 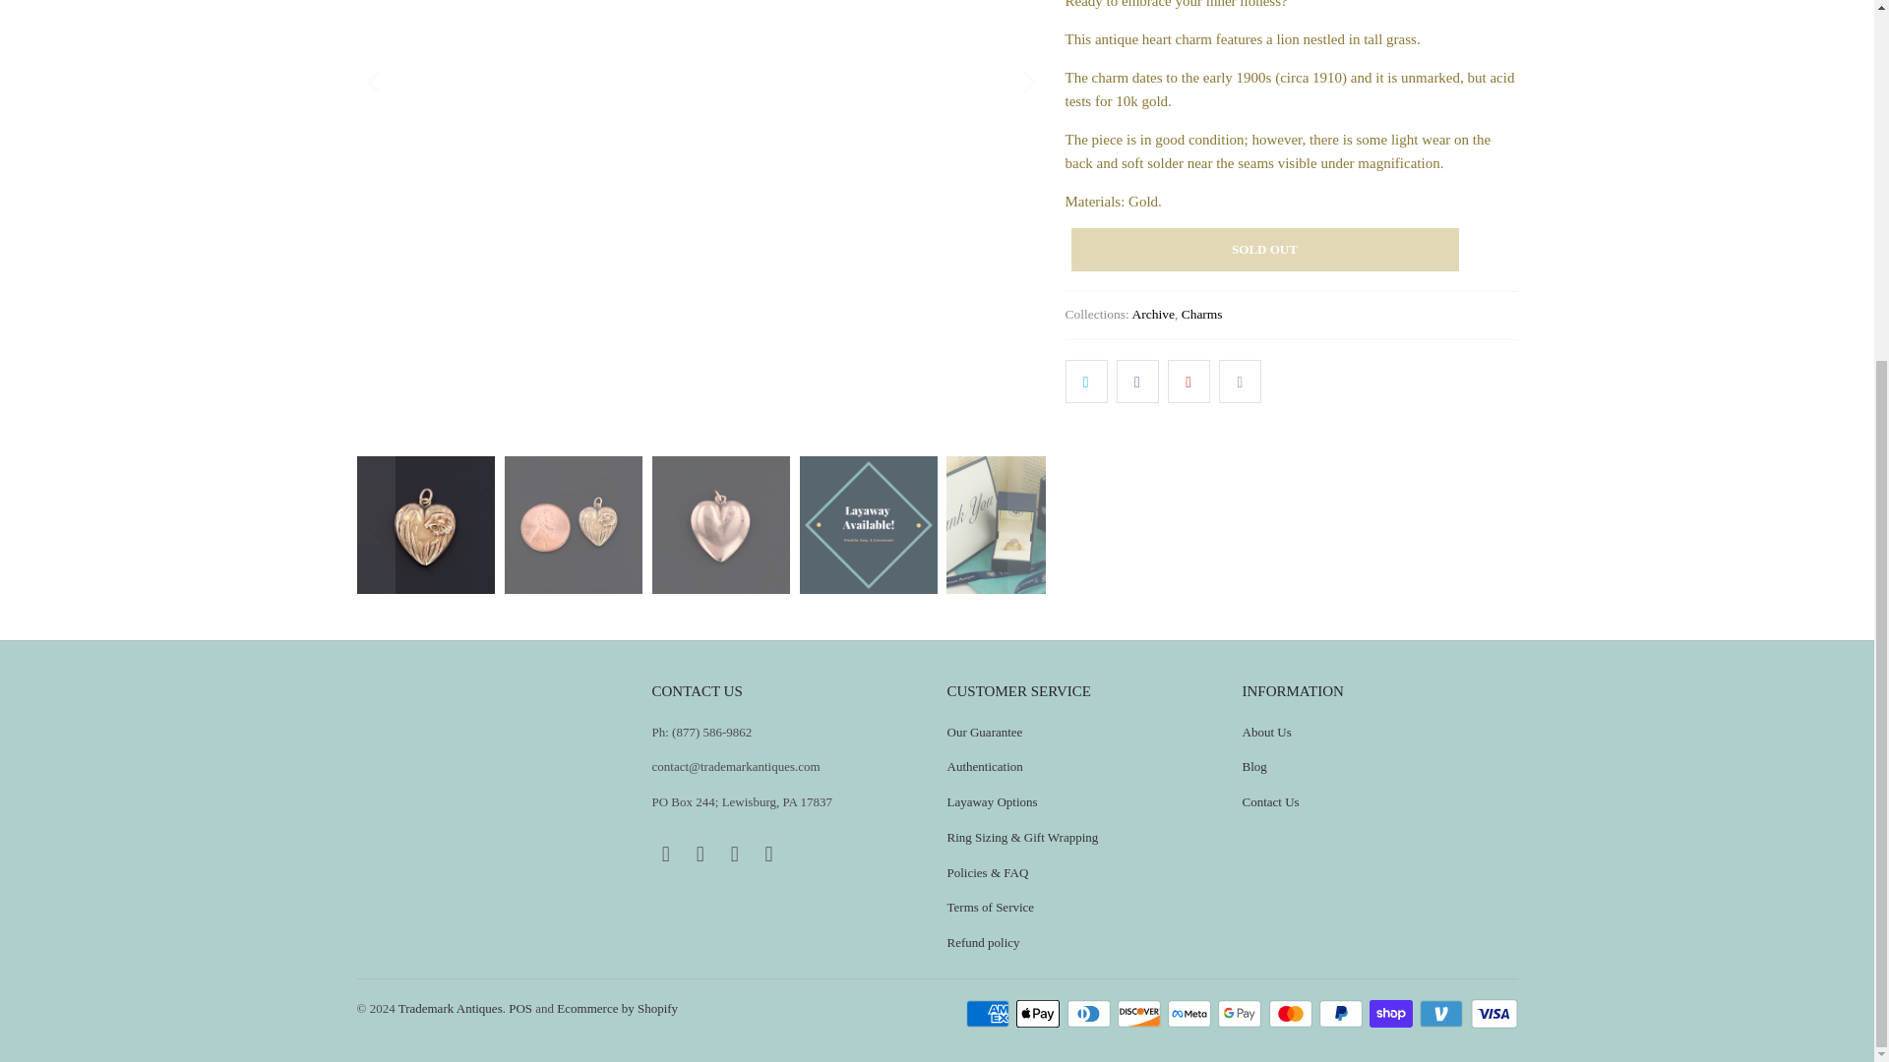 I want to click on Discover, so click(x=1141, y=1014).